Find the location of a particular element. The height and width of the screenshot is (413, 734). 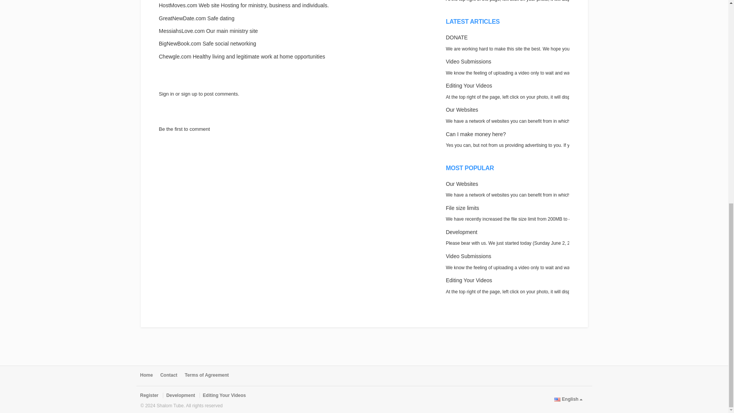

Our Websites is located at coordinates (462, 109).